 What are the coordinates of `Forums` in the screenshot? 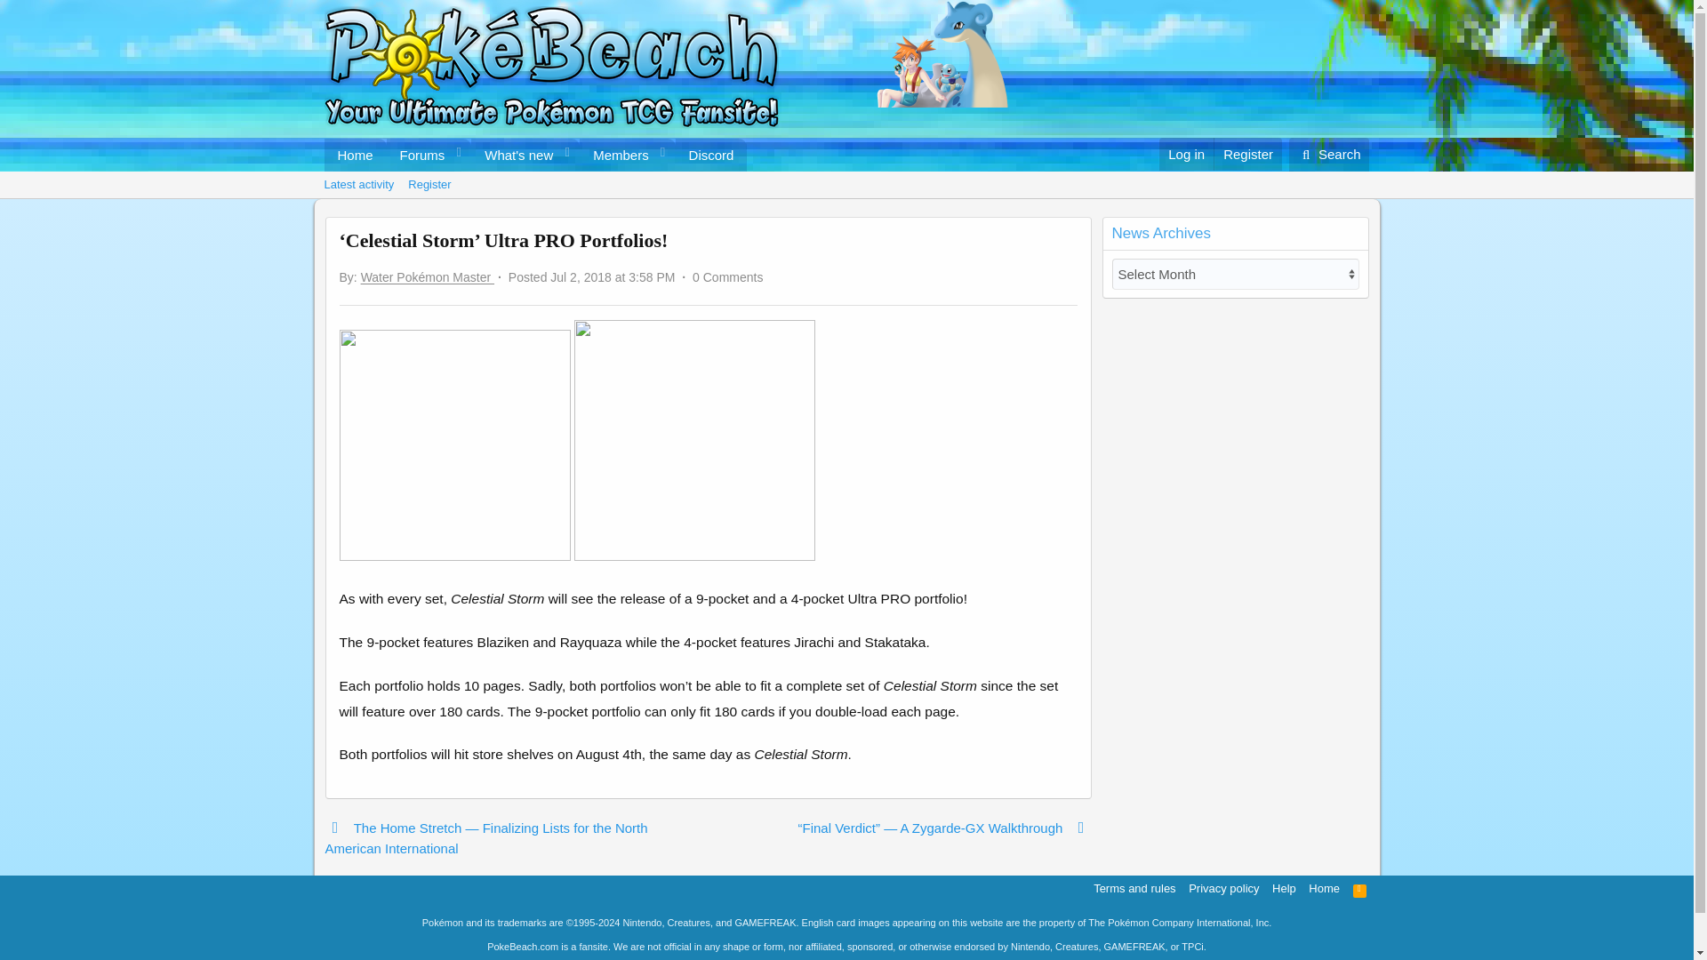 It's located at (1329, 155).